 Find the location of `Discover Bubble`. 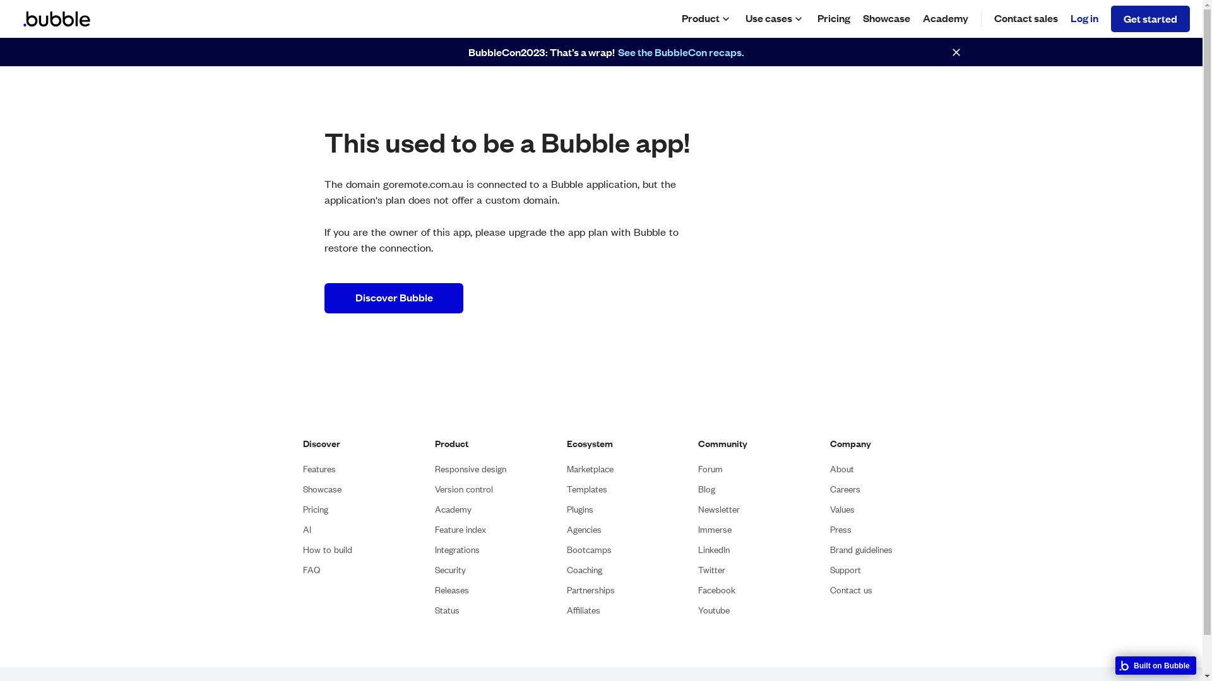

Discover Bubble is located at coordinates (394, 298).